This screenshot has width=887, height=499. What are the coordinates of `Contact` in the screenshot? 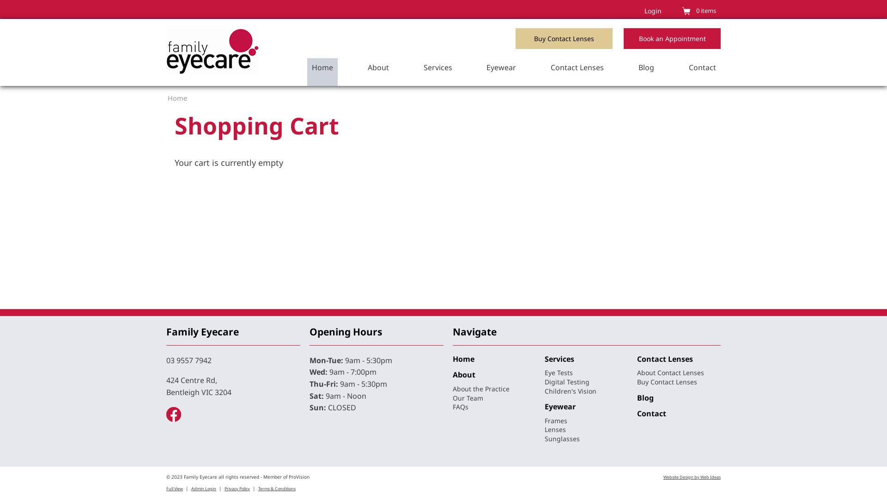 It's located at (651, 414).